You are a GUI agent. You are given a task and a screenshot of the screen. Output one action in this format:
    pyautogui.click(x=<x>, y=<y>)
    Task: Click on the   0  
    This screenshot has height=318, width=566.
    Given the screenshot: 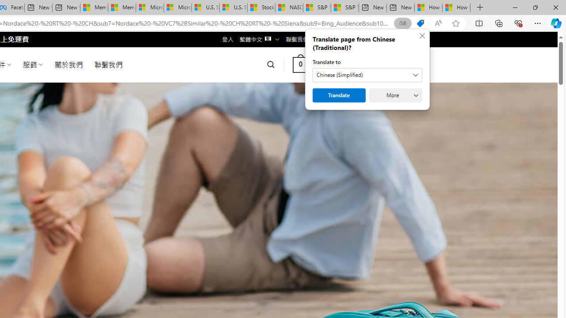 What is the action you would take?
    pyautogui.click(x=300, y=64)
    